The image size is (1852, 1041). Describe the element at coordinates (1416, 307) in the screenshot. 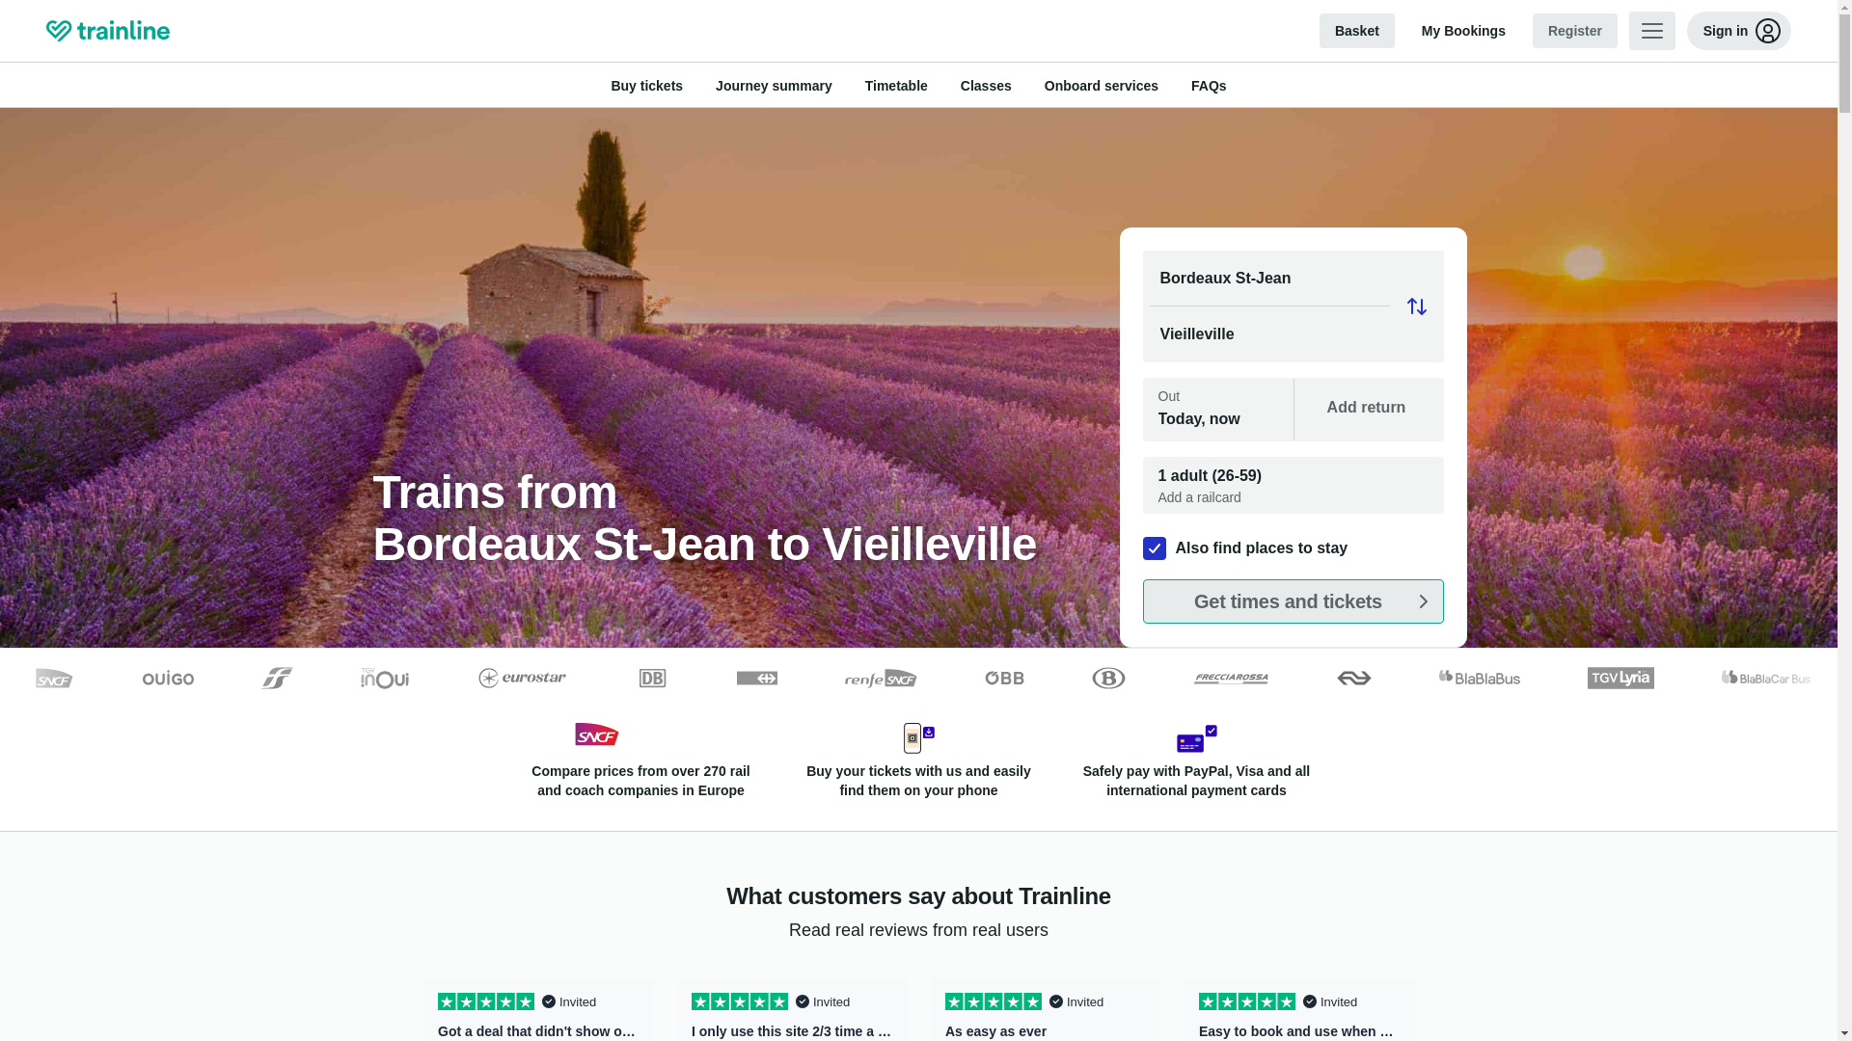

I see `Swap stations` at that location.